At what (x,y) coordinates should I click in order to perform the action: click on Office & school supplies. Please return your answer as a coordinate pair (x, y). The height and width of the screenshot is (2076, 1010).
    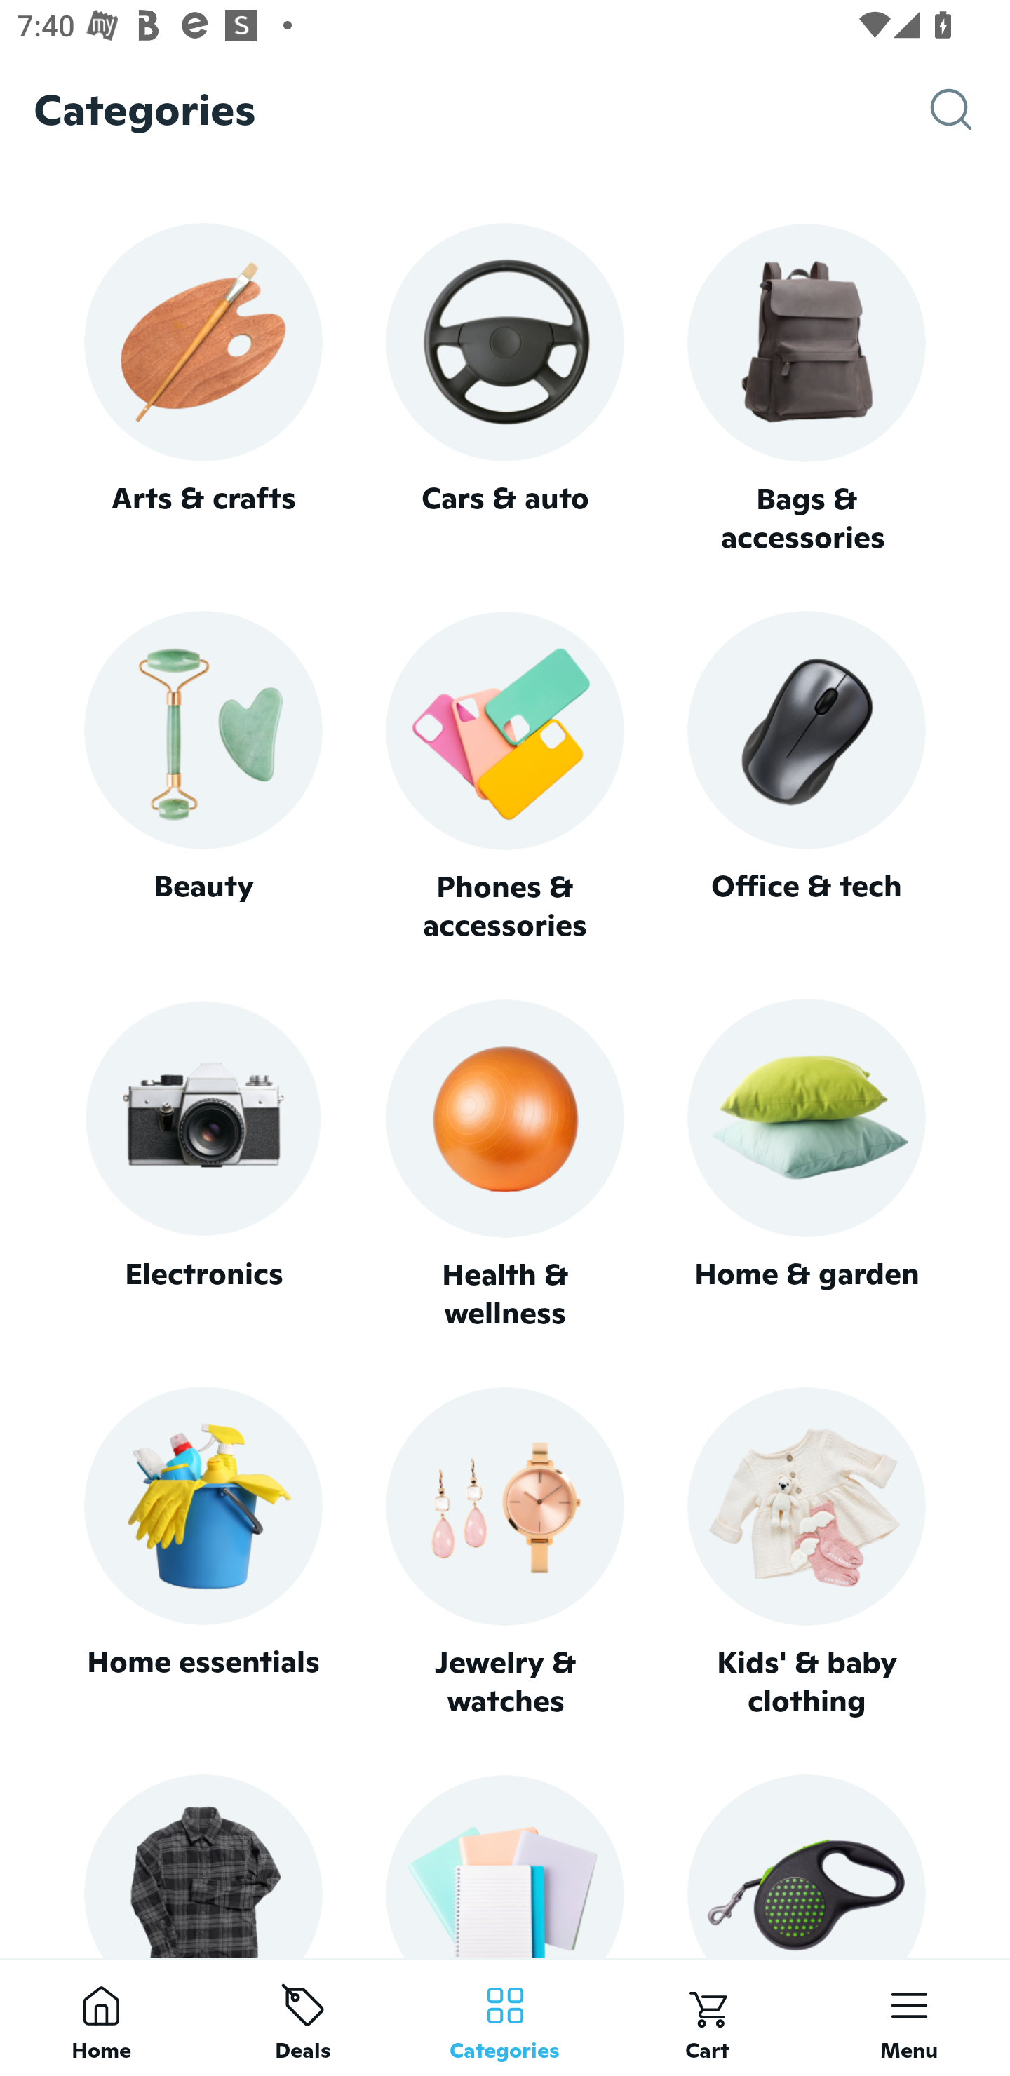
    Looking at the image, I should click on (505, 1866).